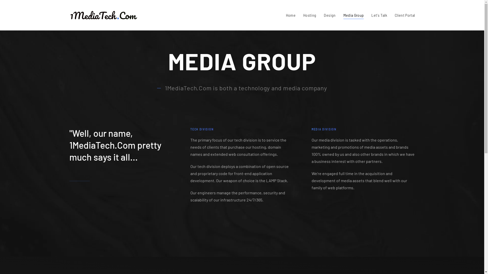 Image resolution: width=488 pixels, height=274 pixels. Describe the element at coordinates (310, 15) in the screenshot. I see `Hosting` at that location.